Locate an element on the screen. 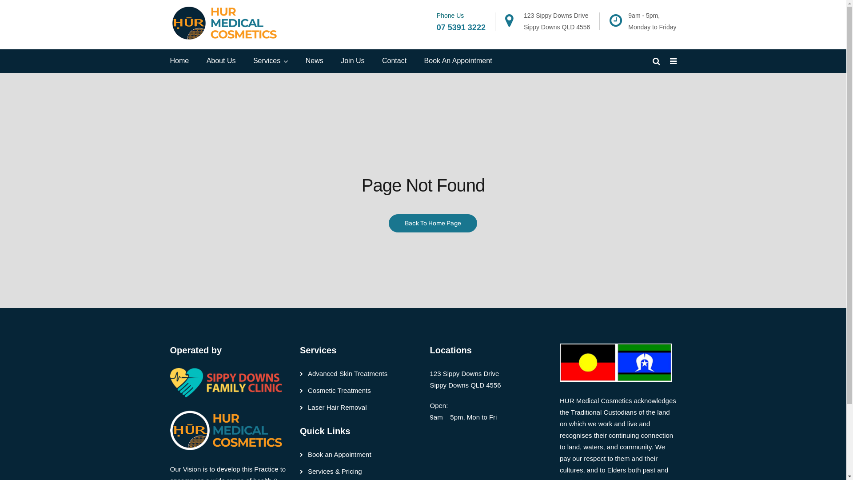  Services & Pricing is located at coordinates (335, 471).